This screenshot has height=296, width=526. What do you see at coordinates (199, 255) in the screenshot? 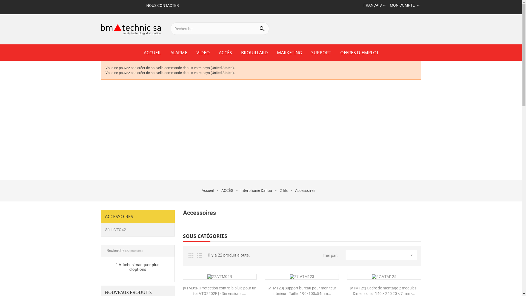
I see `Liste` at bounding box center [199, 255].